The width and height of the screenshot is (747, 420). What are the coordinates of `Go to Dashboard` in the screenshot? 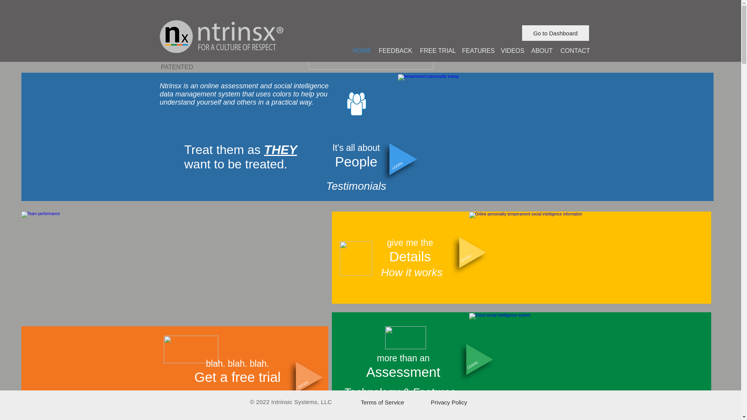 It's located at (556, 33).